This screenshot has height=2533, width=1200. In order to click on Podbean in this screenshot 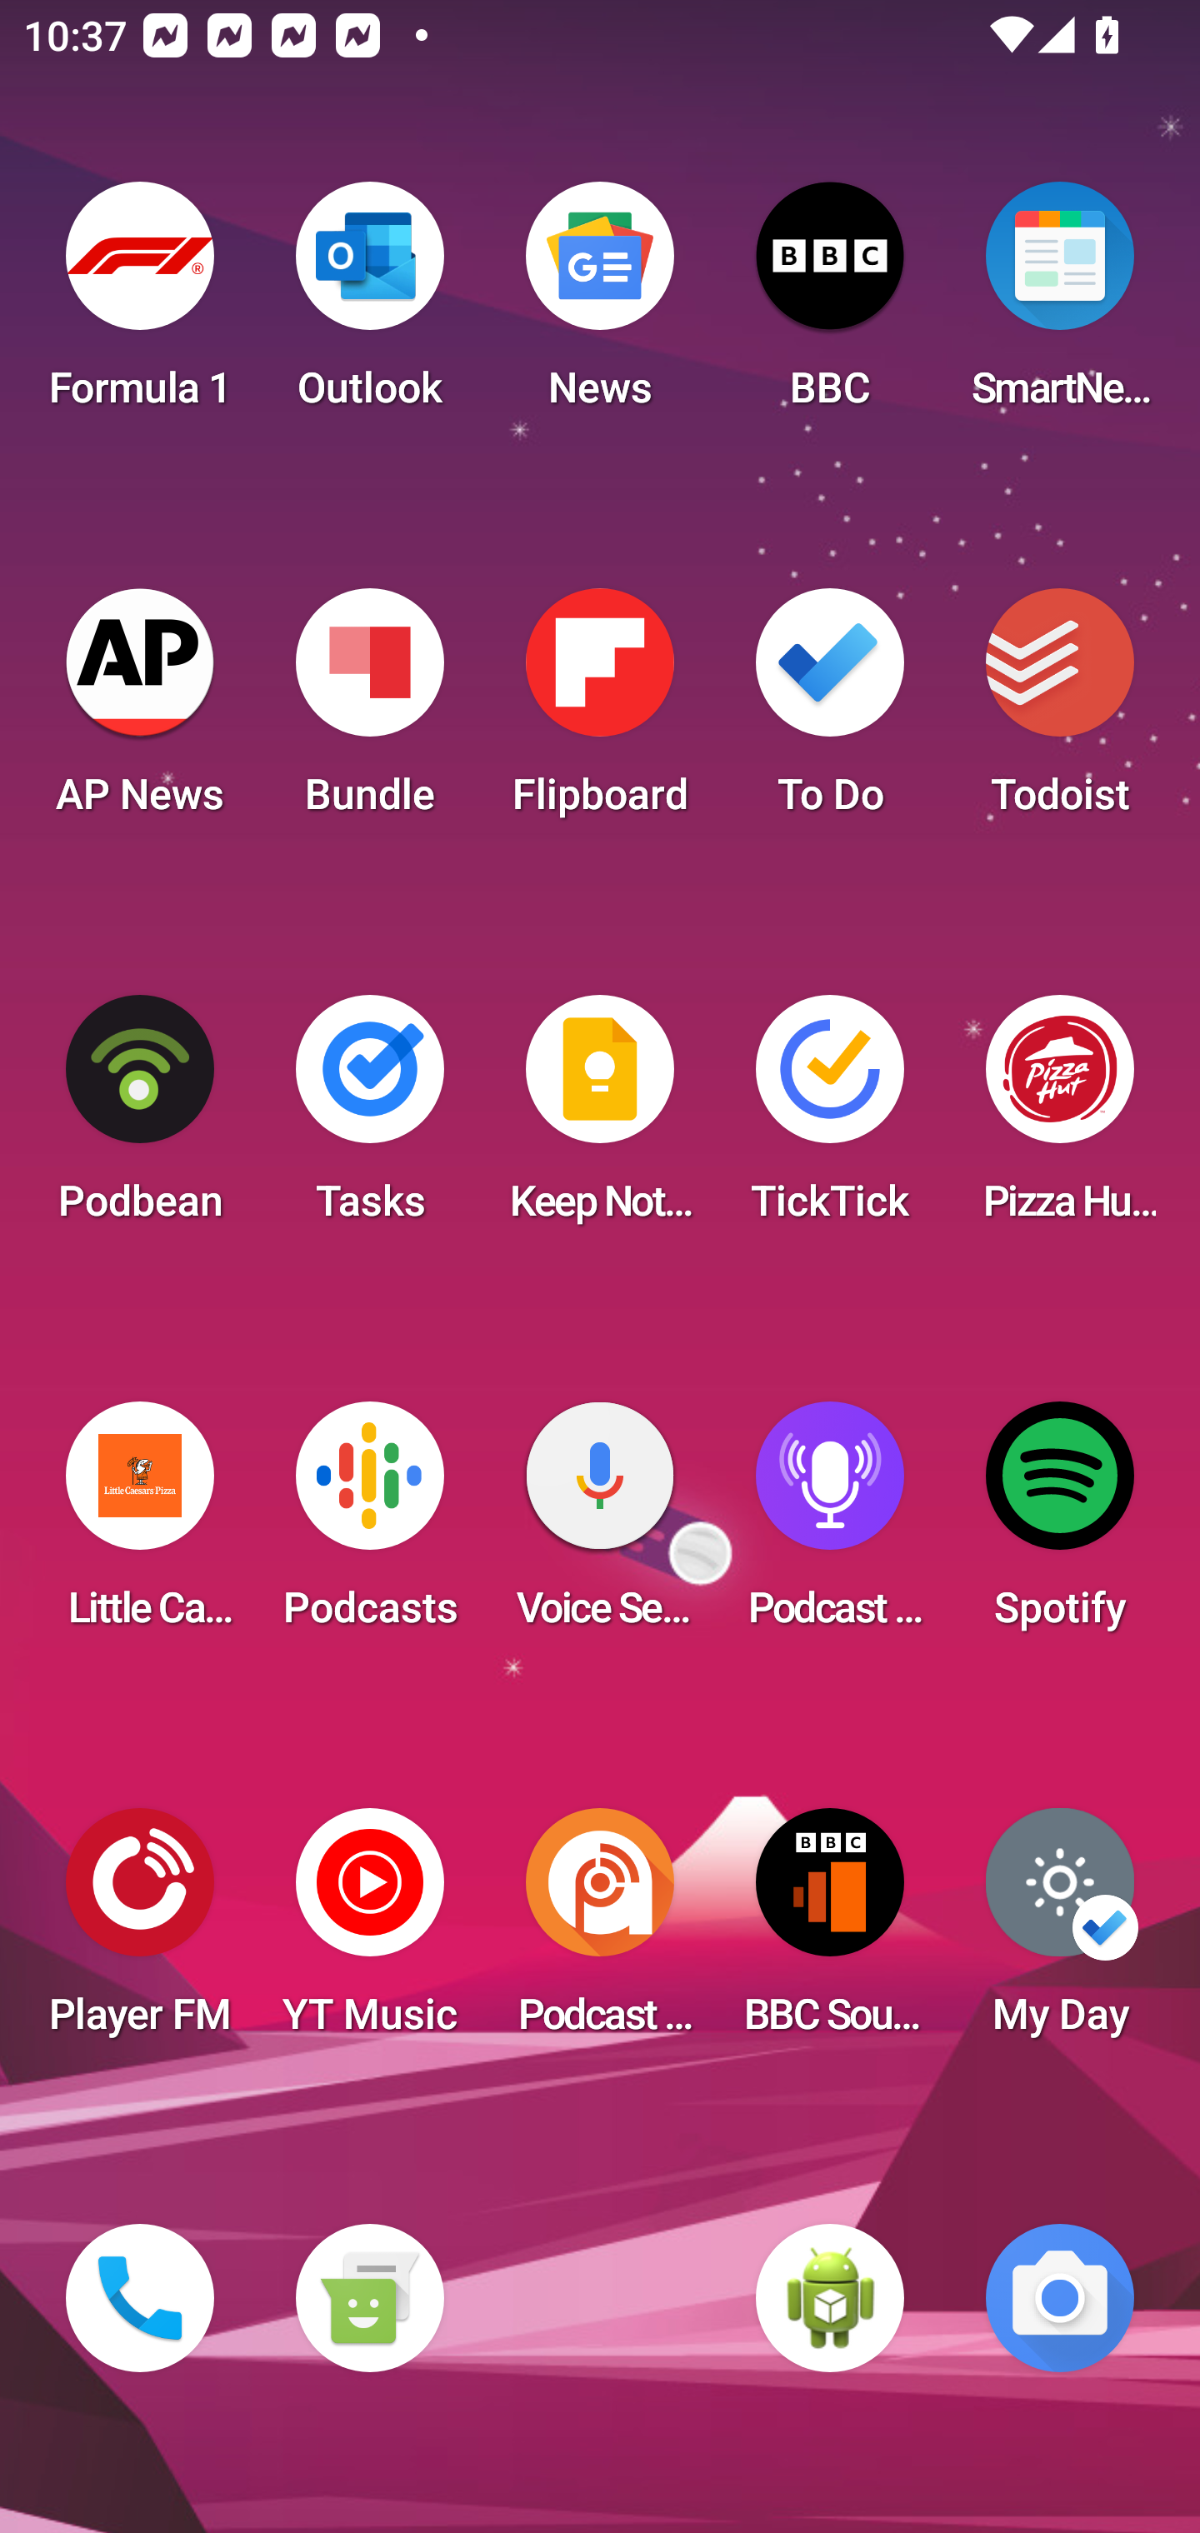, I will do `click(140, 1118)`.